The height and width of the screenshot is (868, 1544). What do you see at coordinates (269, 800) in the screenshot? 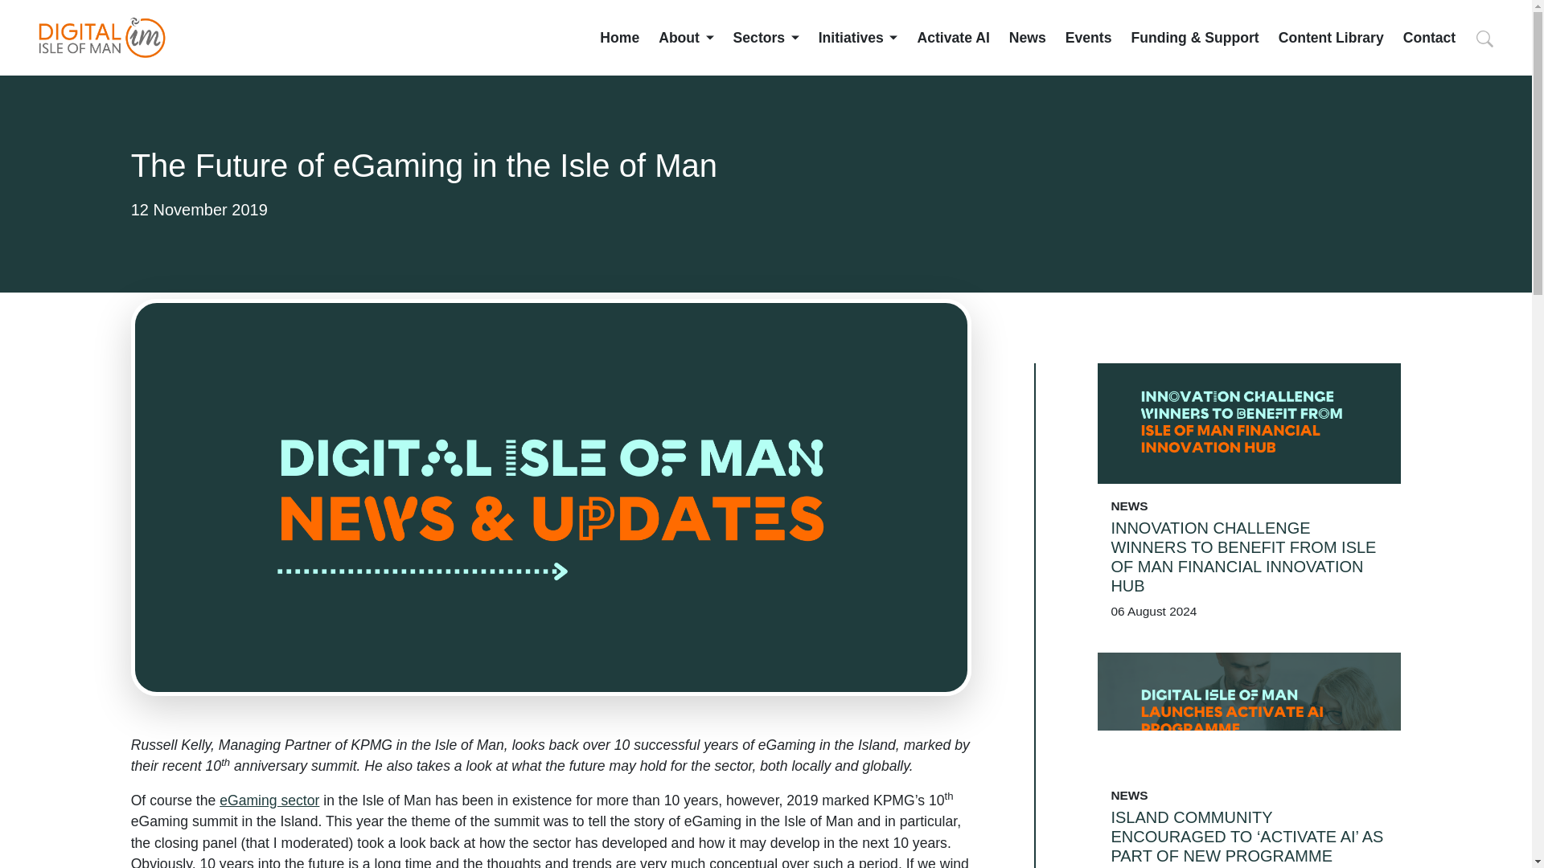
I see `e-Gaming Isle of Man` at bounding box center [269, 800].